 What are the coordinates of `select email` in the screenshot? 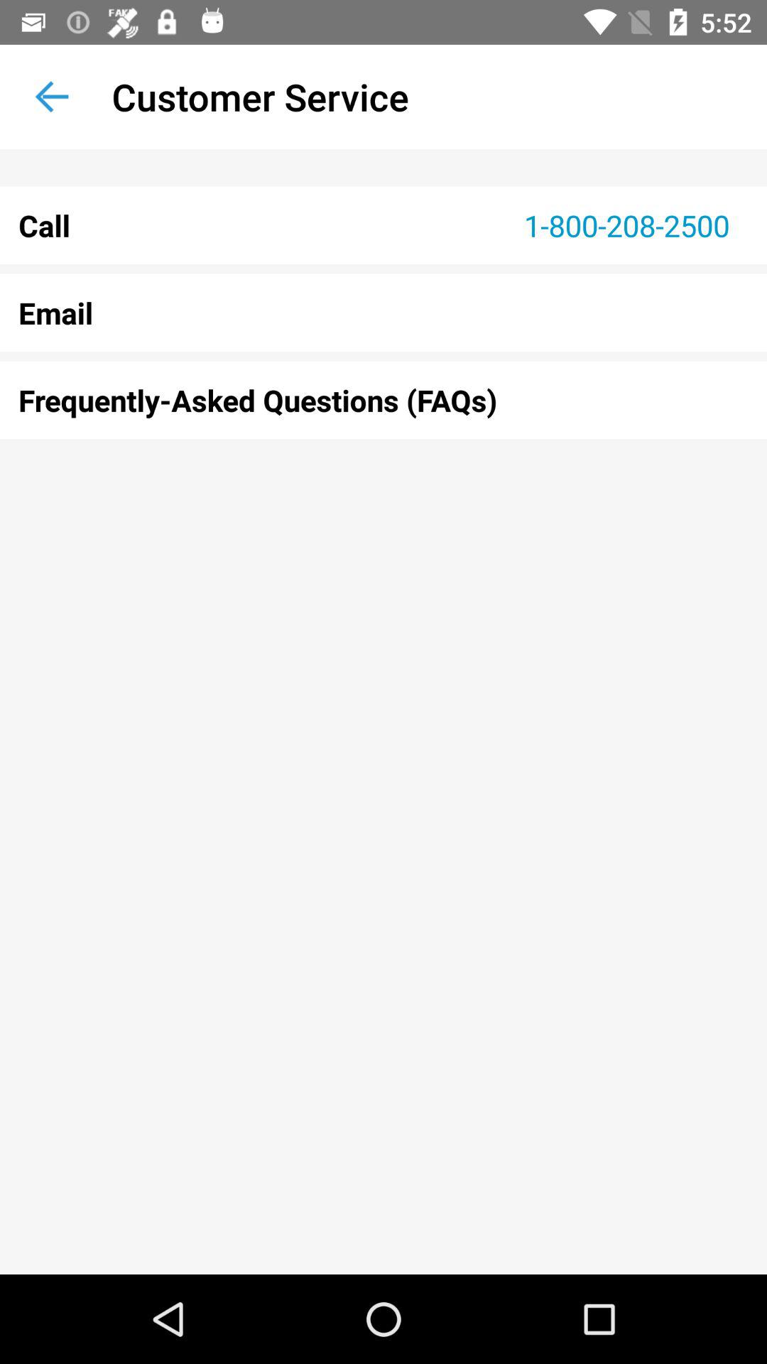 It's located at (383, 313).